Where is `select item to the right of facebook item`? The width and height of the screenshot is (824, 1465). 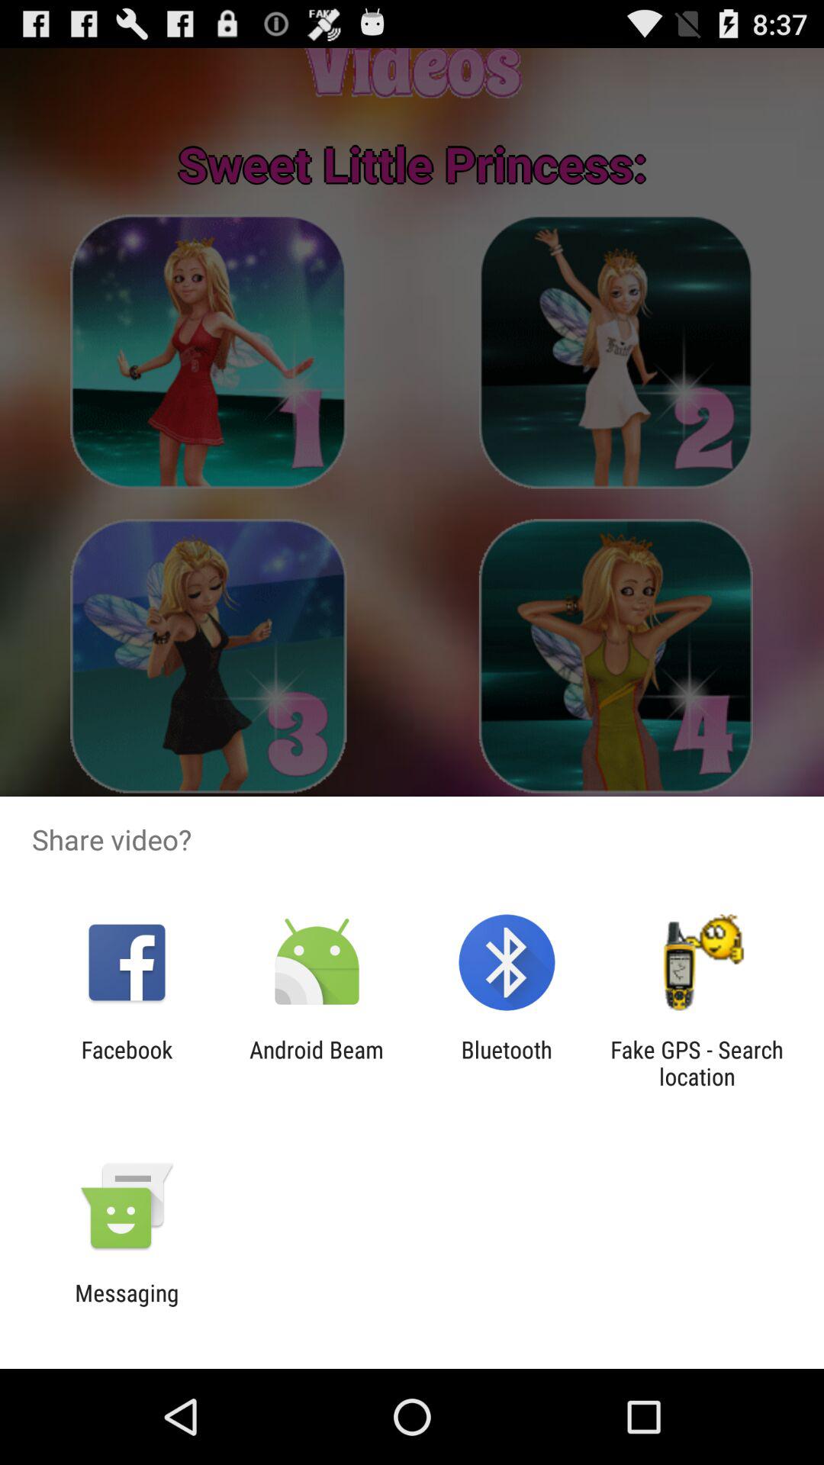 select item to the right of facebook item is located at coordinates (316, 1063).